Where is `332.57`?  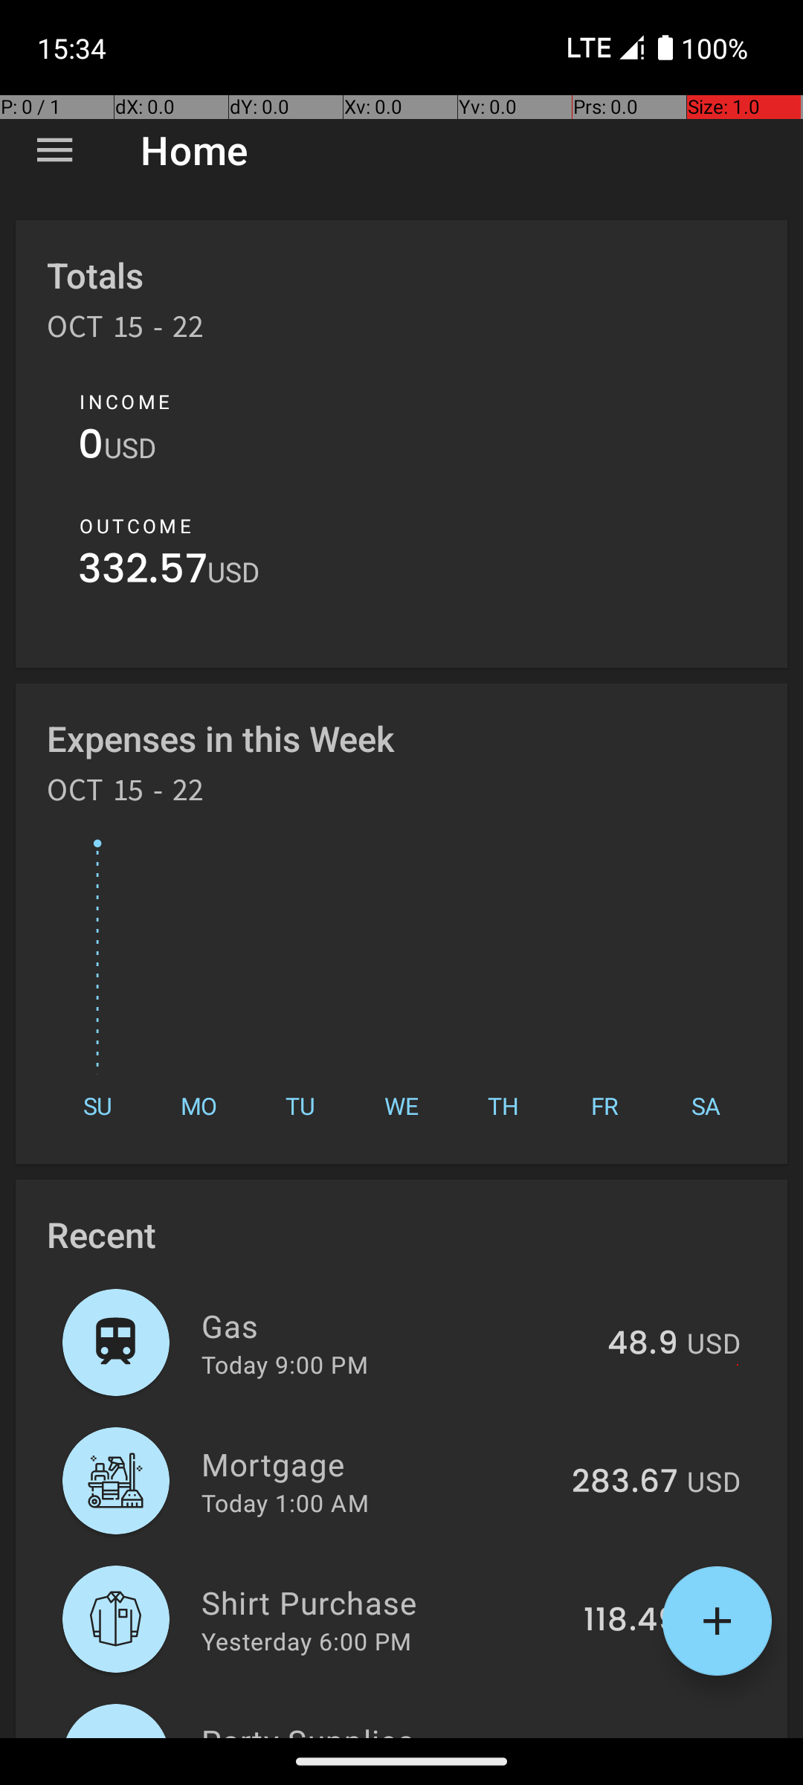 332.57 is located at coordinates (143, 573).